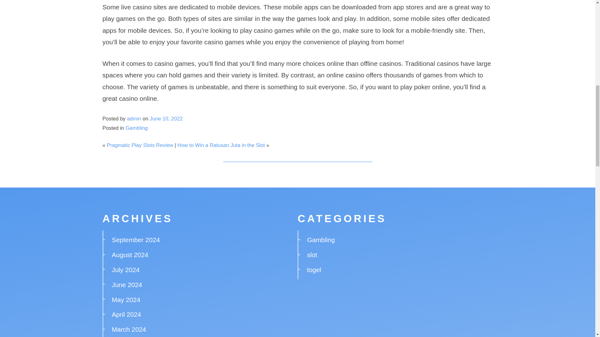 The height and width of the screenshot is (337, 600). What do you see at coordinates (136, 128) in the screenshot?
I see `Gambling` at bounding box center [136, 128].